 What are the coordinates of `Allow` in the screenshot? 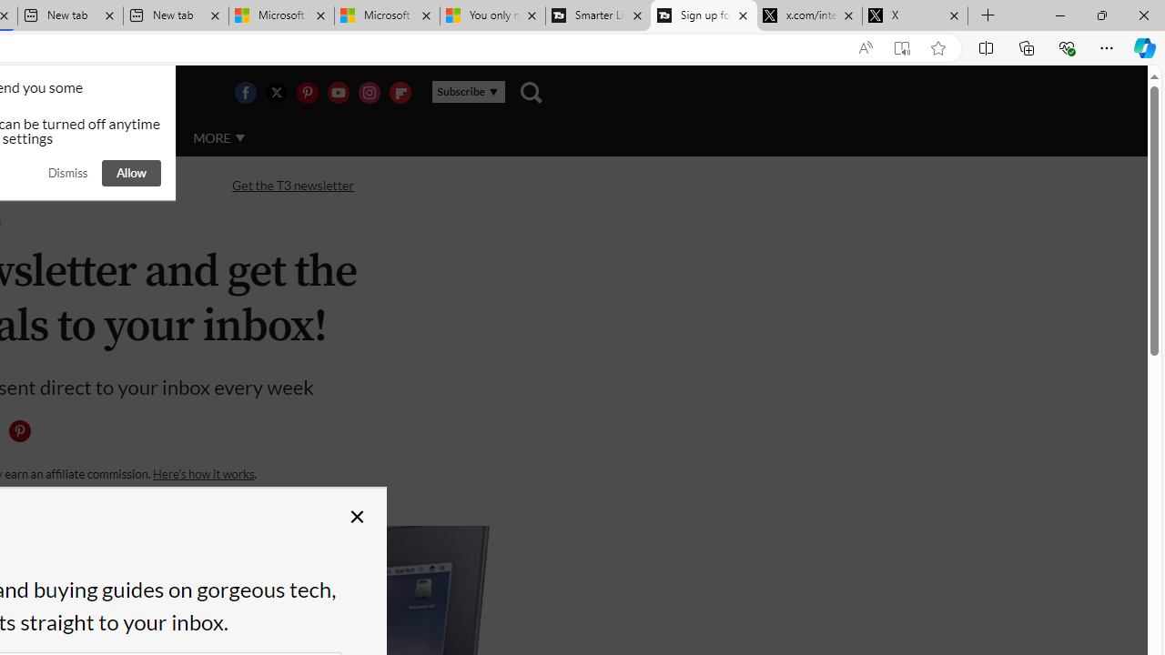 It's located at (131, 173).